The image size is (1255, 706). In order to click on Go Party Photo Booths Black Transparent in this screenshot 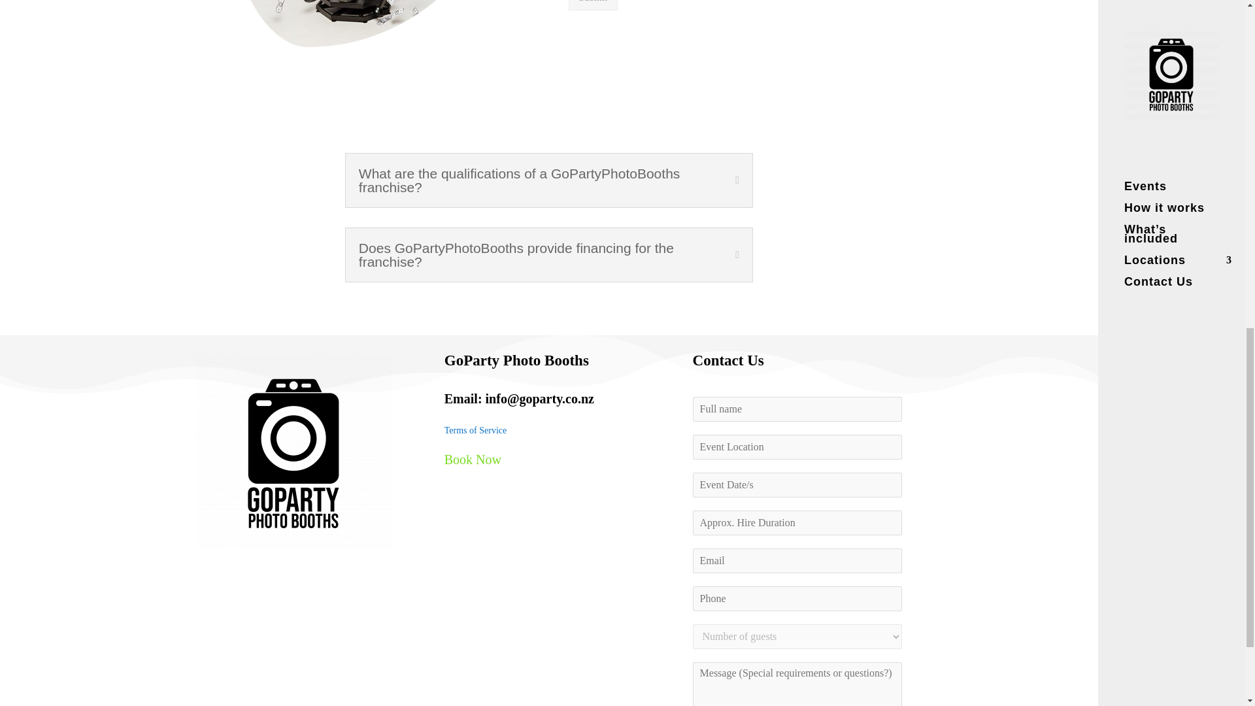, I will do `click(293, 451)`.